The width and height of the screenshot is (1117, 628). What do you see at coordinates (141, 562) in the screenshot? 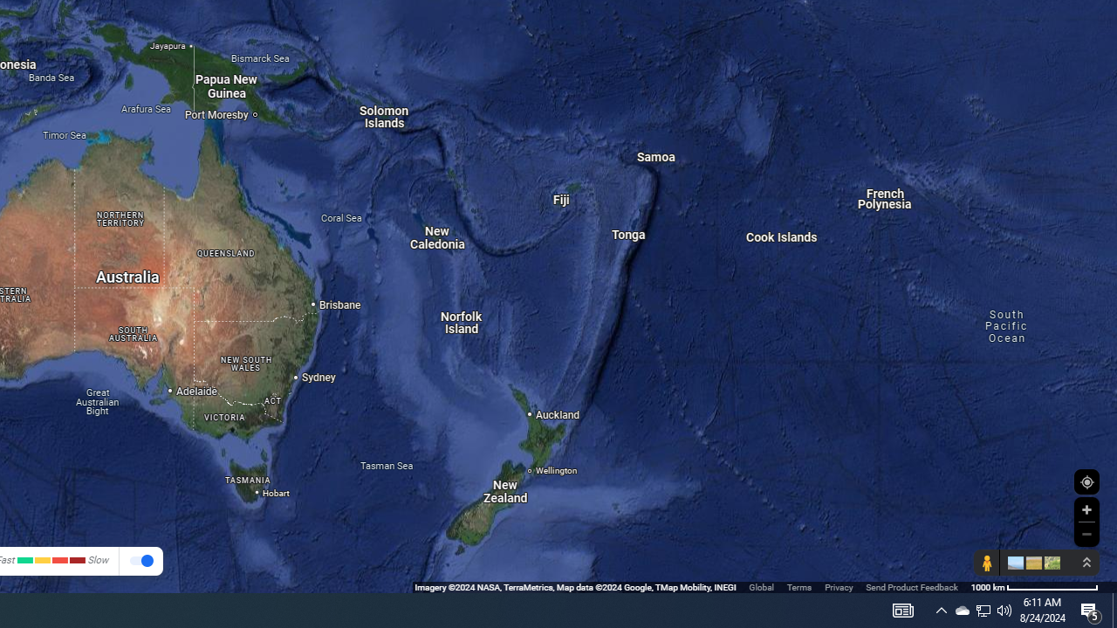
I see ` Show traffic ` at bounding box center [141, 562].